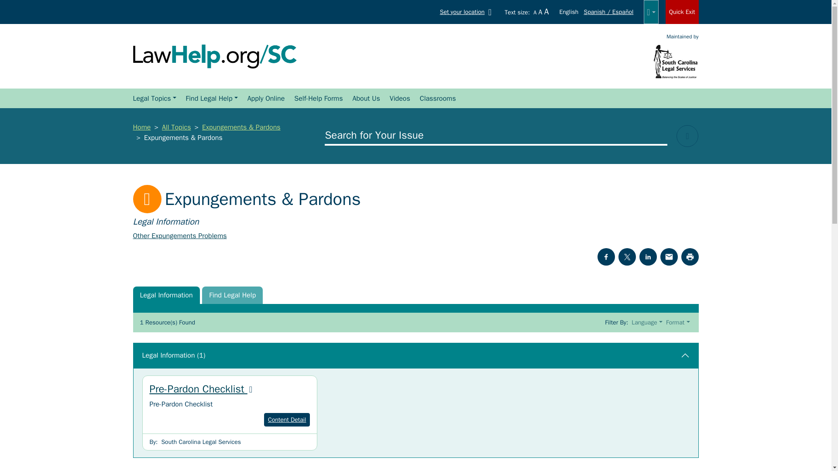 This screenshot has width=838, height=471. What do you see at coordinates (676, 61) in the screenshot?
I see `South Carolina Legal Services` at bounding box center [676, 61].